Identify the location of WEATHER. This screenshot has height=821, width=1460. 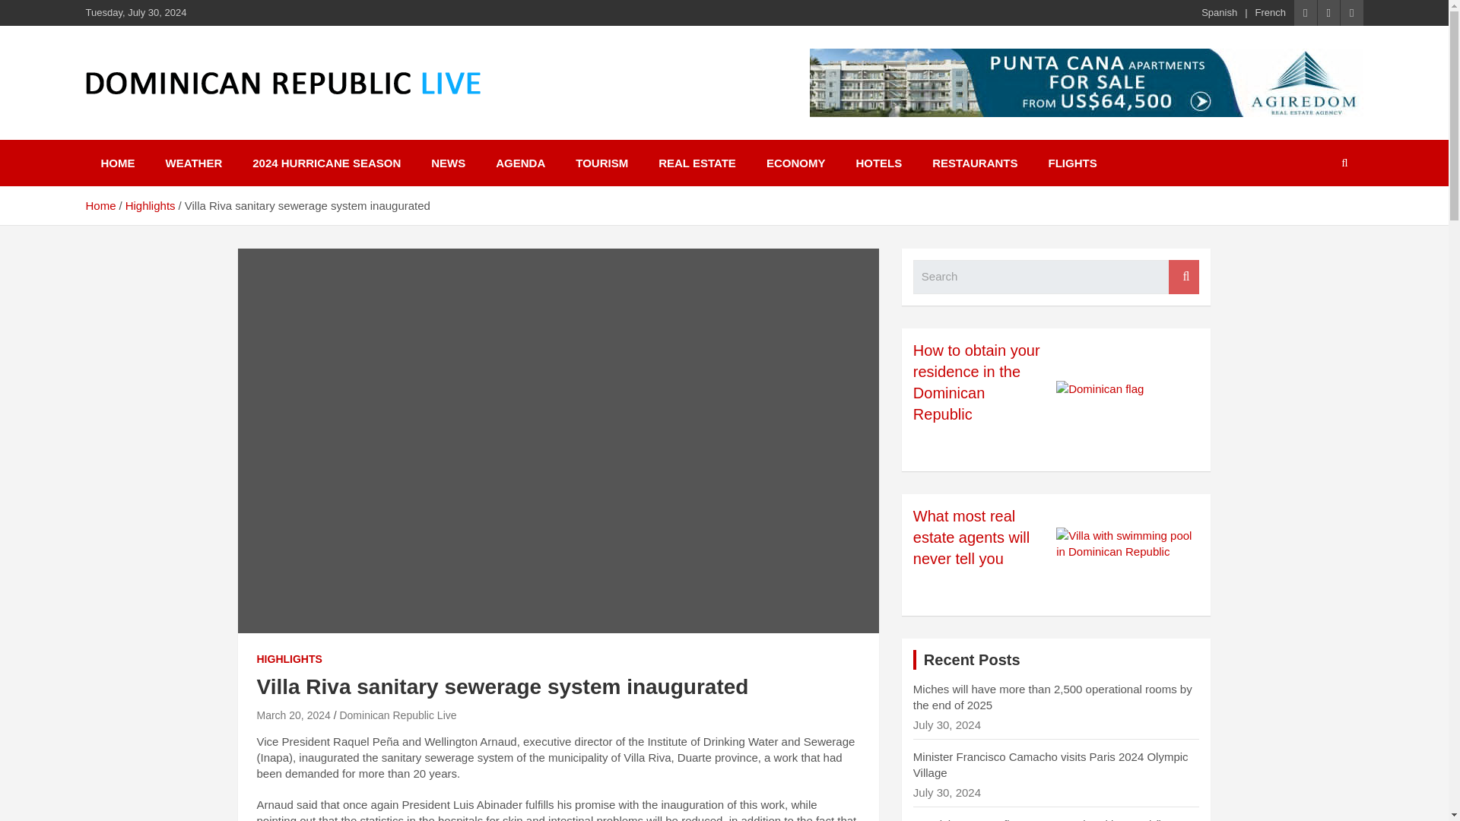
(193, 163).